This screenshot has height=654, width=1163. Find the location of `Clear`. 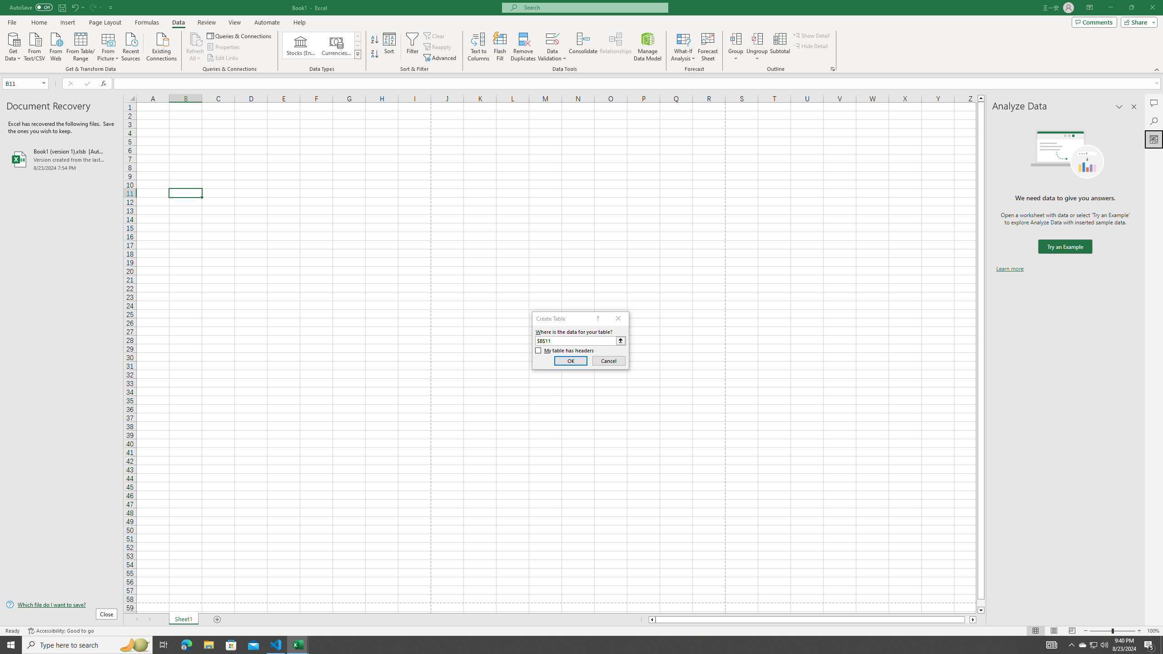

Clear is located at coordinates (435, 35).